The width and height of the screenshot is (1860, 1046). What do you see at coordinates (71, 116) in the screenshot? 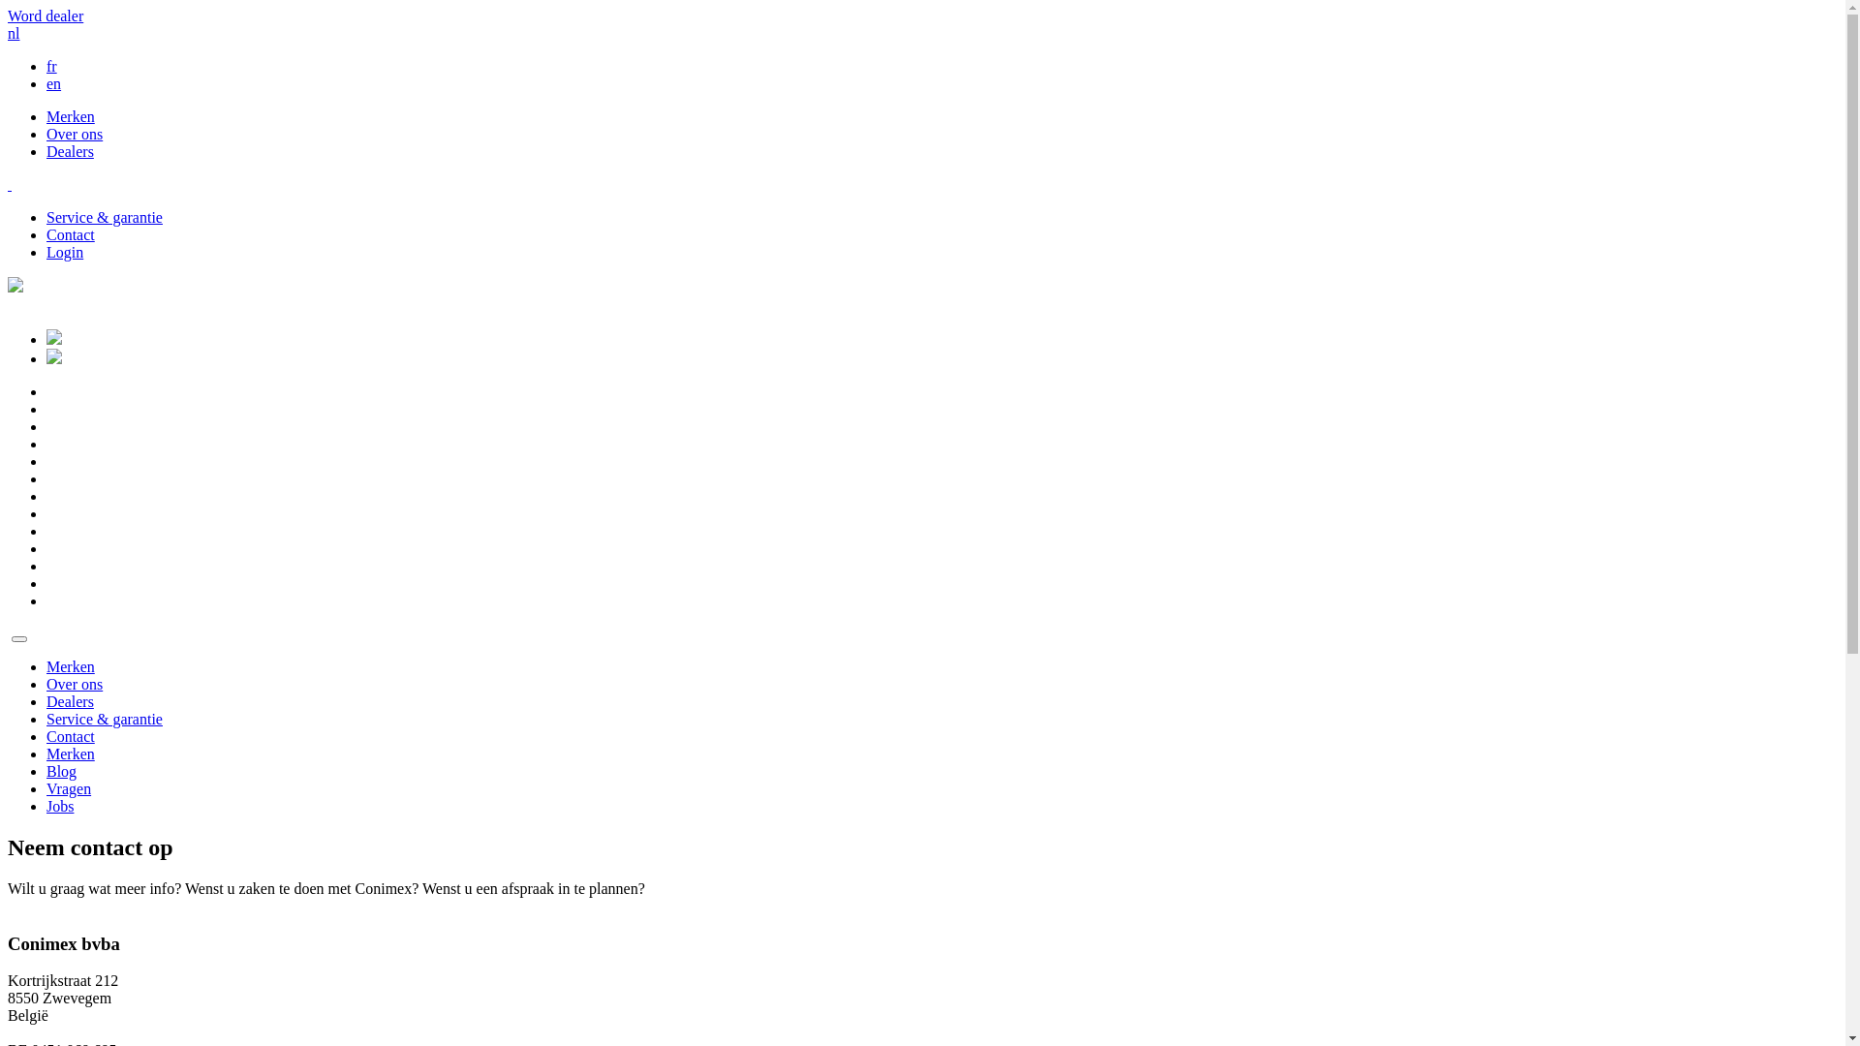
I see `Merken` at bounding box center [71, 116].